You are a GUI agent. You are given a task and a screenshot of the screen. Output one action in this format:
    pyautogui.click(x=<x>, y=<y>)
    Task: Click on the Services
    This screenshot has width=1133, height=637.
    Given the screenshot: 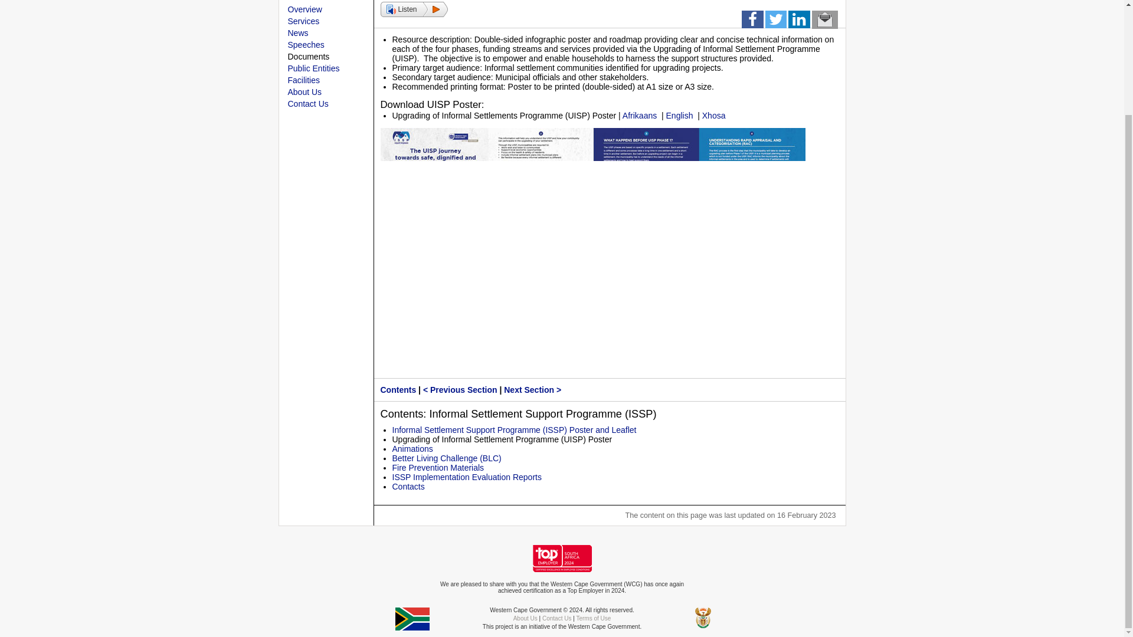 What is the action you would take?
    pyautogui.click(x=303, y=21)
    